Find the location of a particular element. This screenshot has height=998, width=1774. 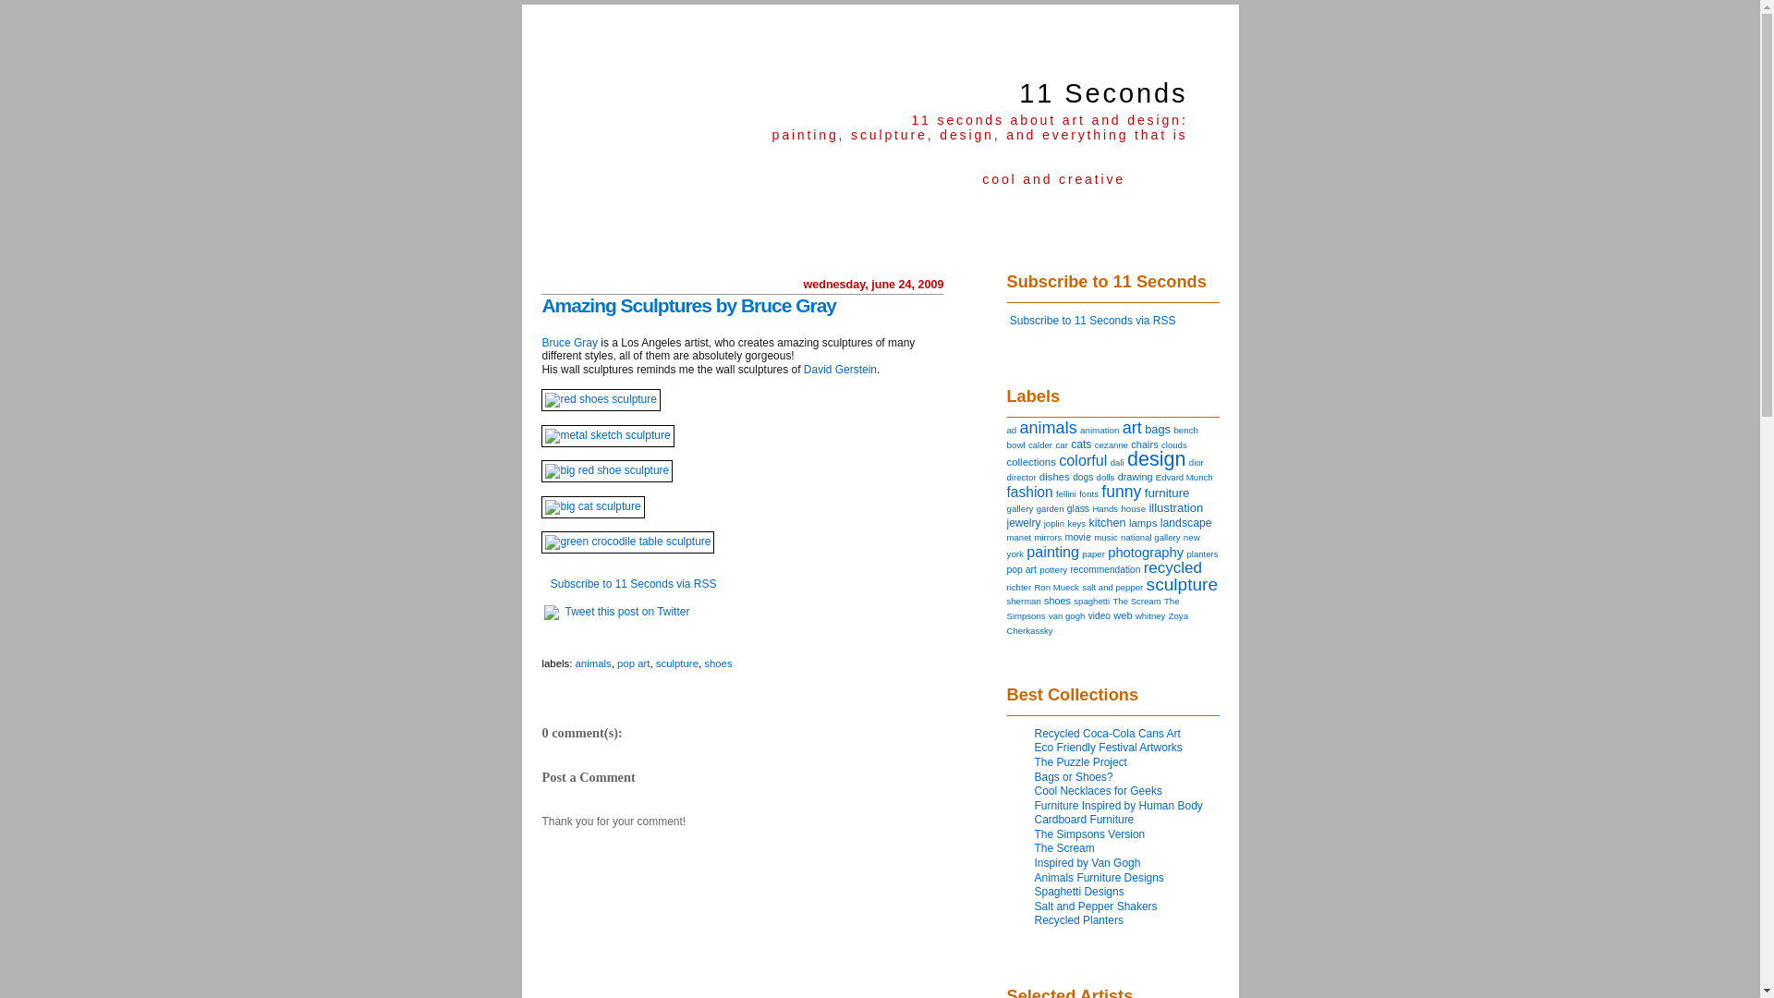

sculpture is located at coordinates (1183, 584).